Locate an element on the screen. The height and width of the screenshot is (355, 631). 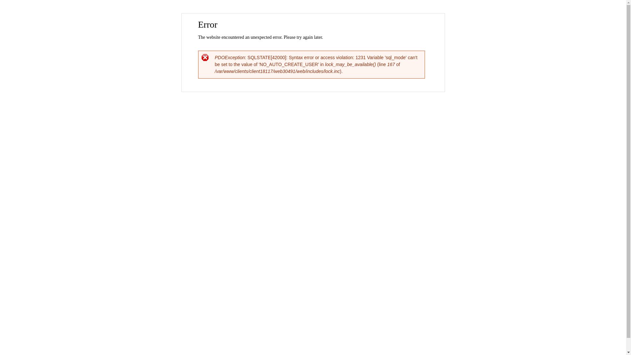
Skip to main content is located at coordinates (299, 14).